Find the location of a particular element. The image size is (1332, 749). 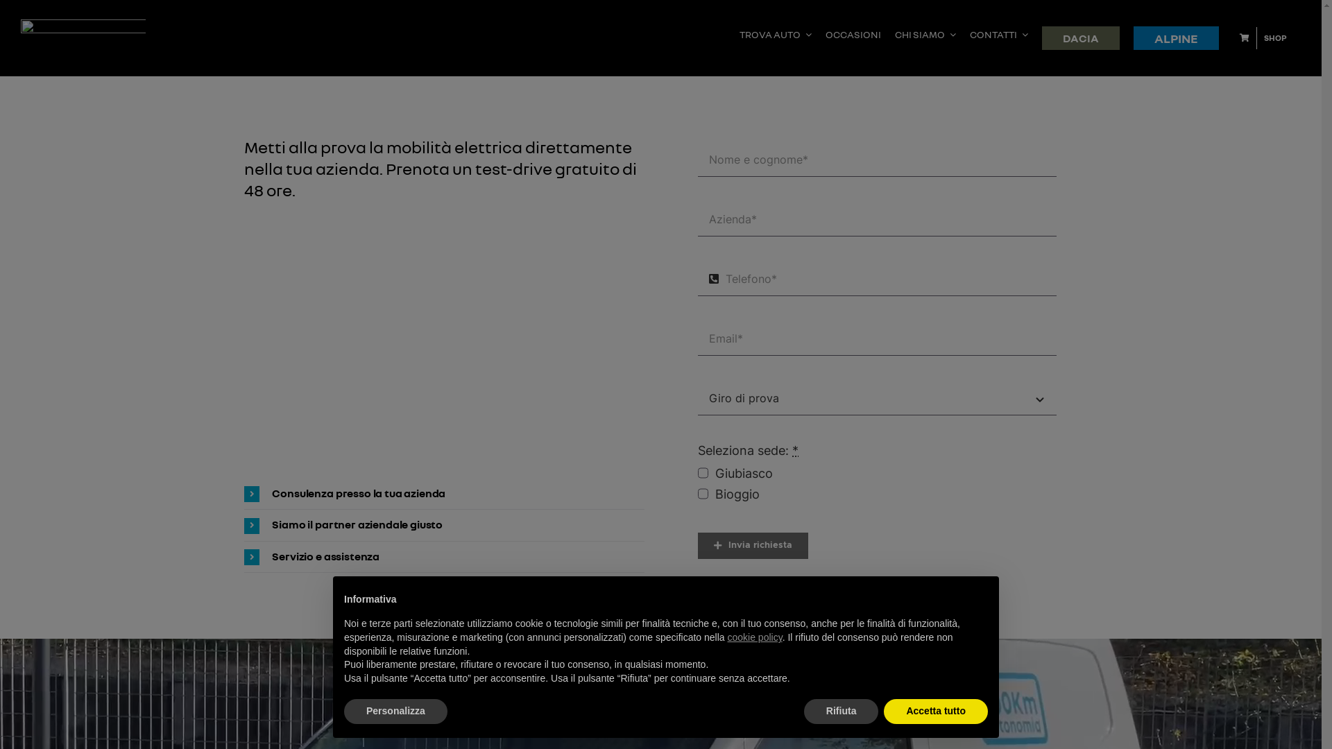

YouTube video player 1 is located at coordinates (444, 331).